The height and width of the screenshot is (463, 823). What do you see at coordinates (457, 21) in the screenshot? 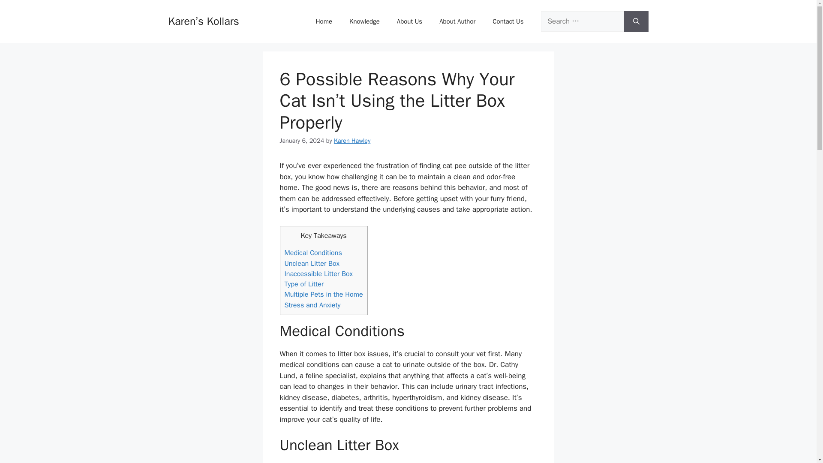
I see `About Author` at bounding box center [457, 21].